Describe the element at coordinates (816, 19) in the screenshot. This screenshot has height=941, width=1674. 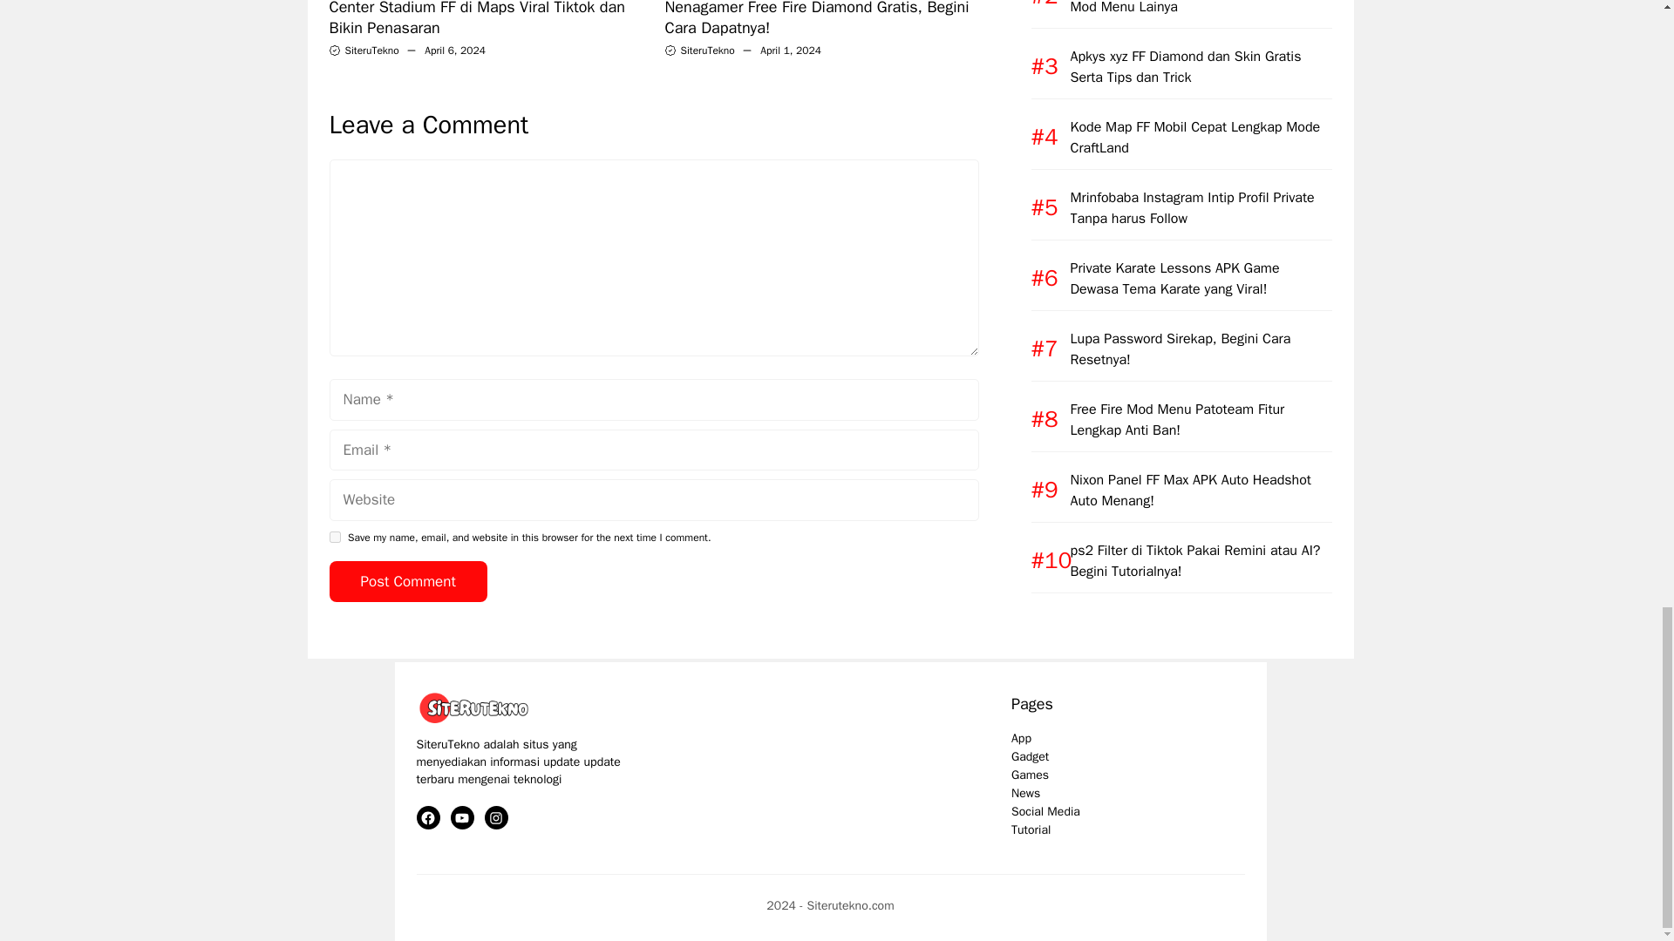
I see `Nenagamer Free Fire Diamond Gratis, Begini Cara Dapatnya!` at that location.